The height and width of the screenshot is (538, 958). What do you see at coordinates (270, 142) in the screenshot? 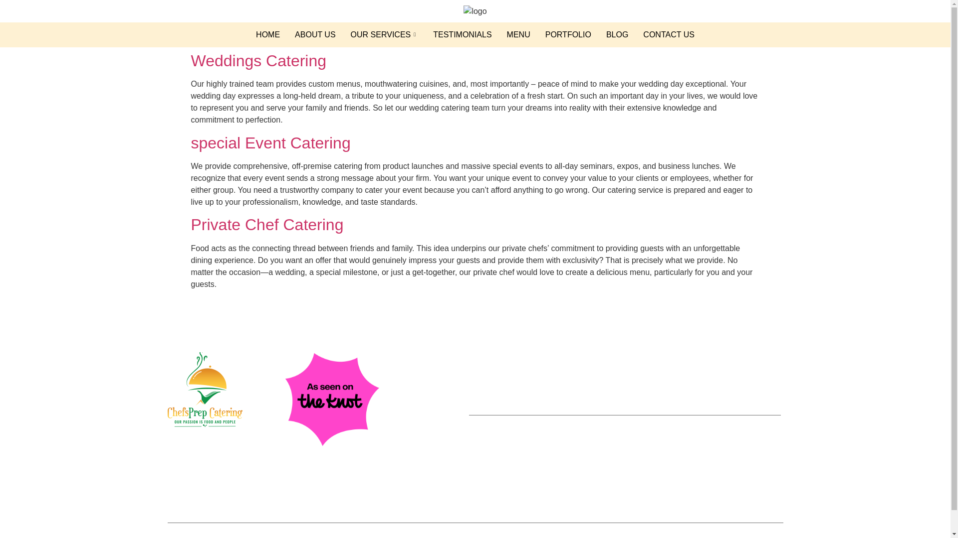
I see `special Event Catering` at bounding box center [270, 142].